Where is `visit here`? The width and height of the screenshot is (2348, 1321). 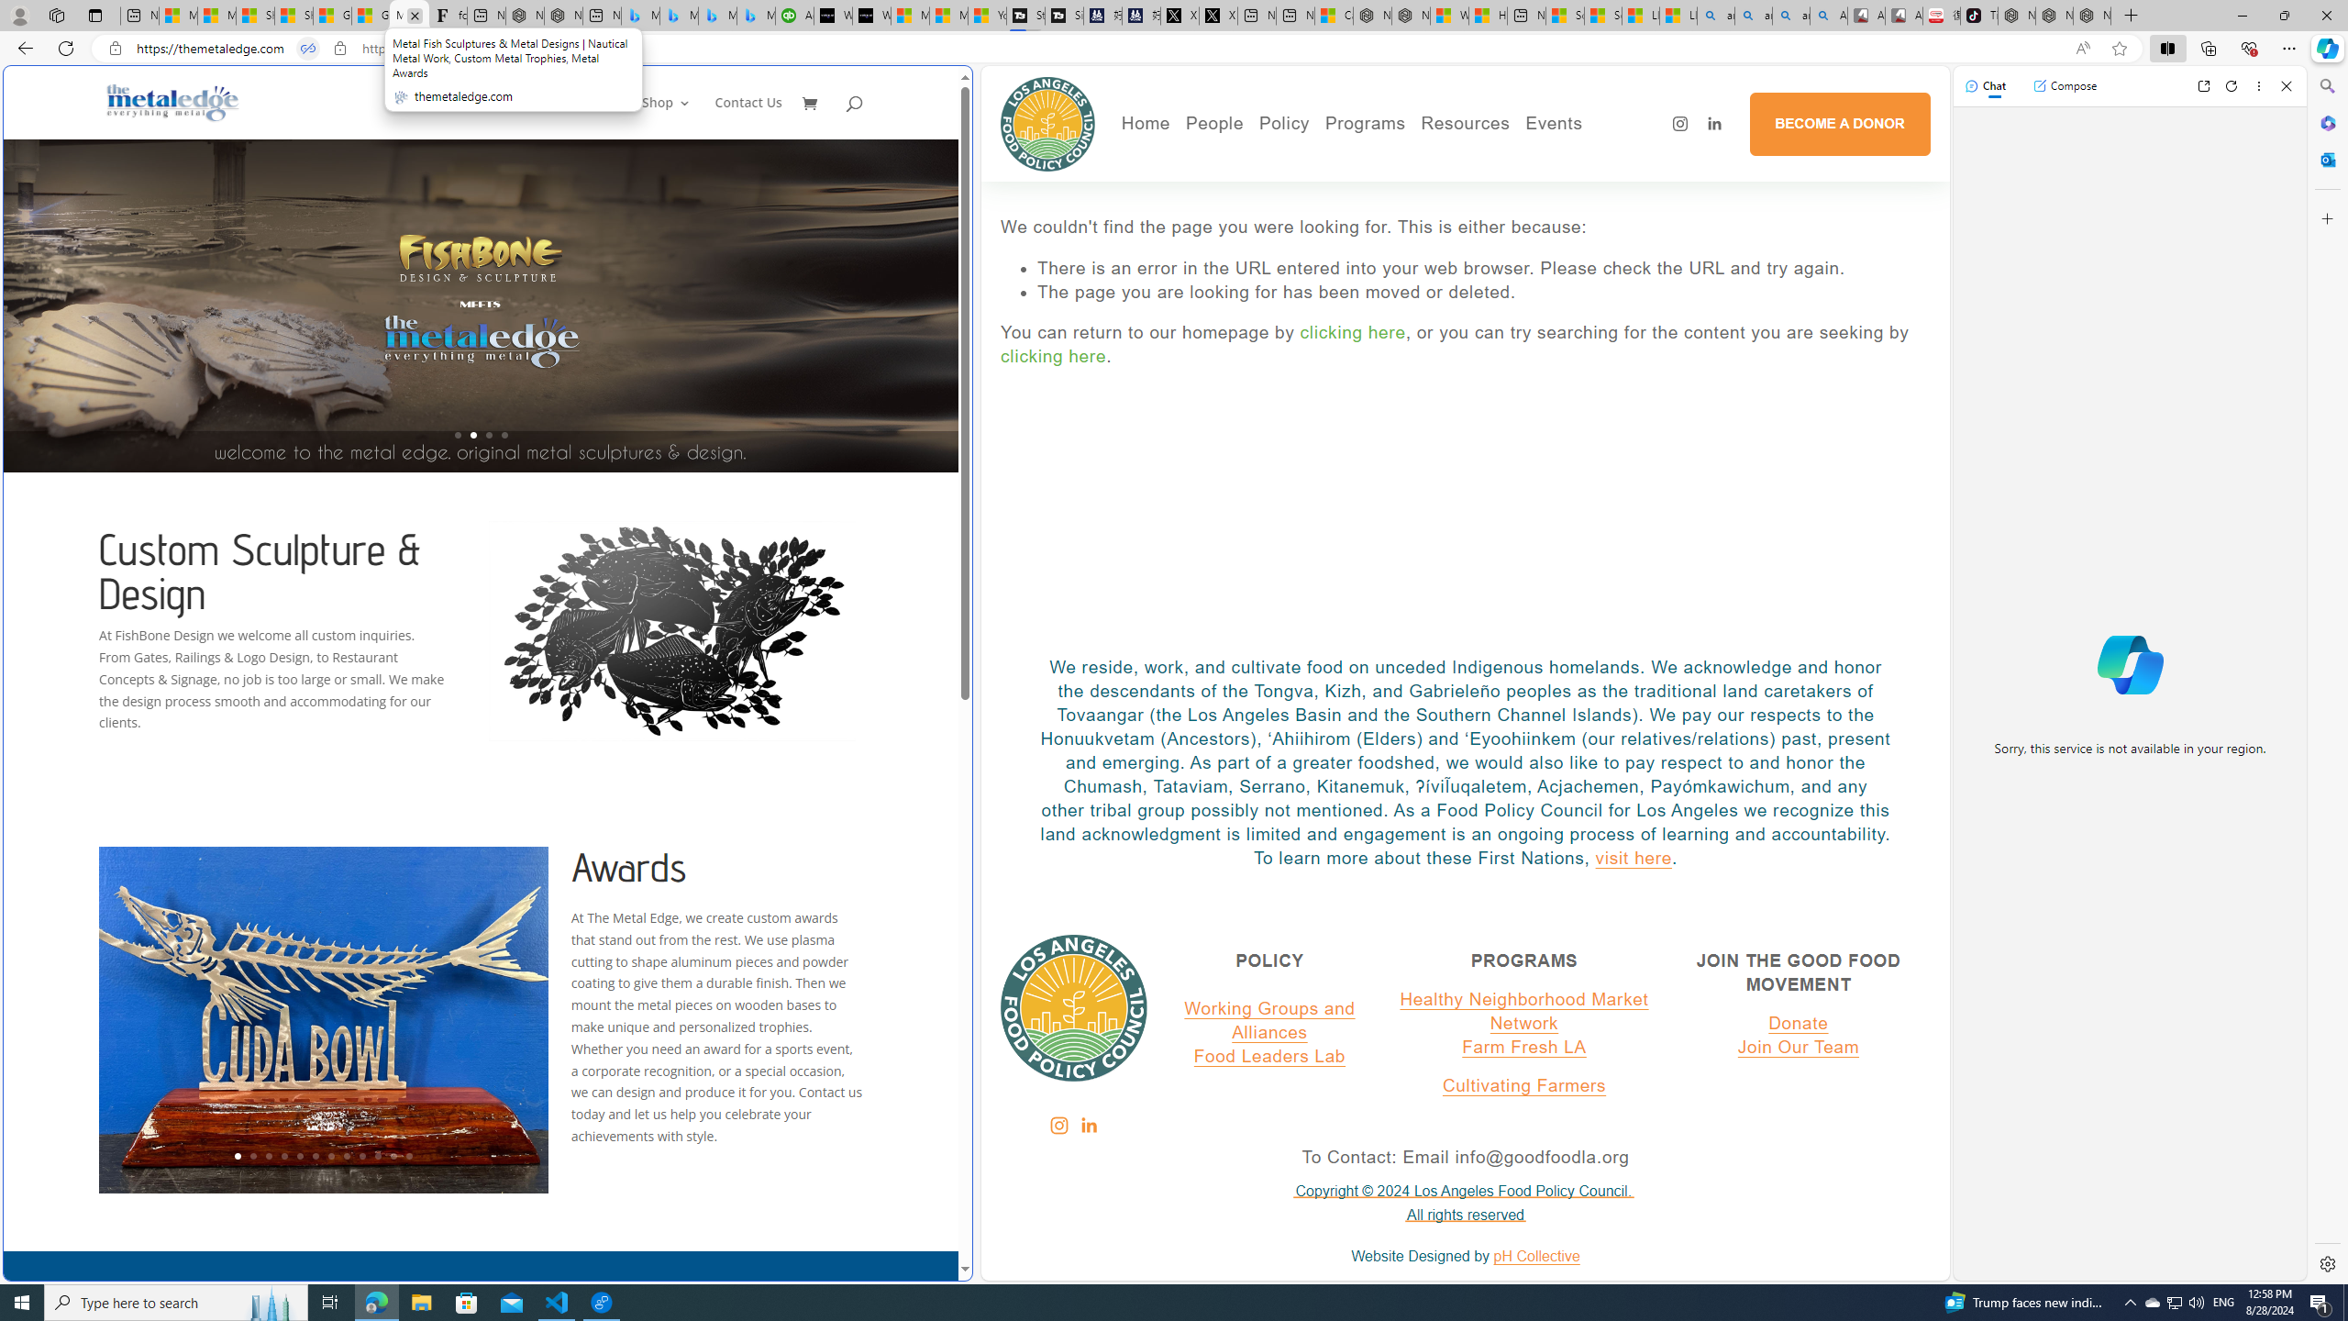 visit here is located at coordinates (1633, 857).